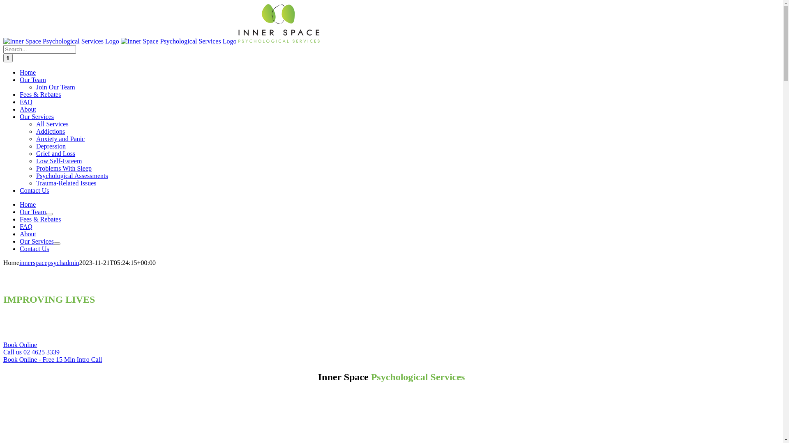 This screenshot has height=443, width=789. Describe the element at coordinates (35, 249) in the screenshot. I see `Contact Us` at that location.